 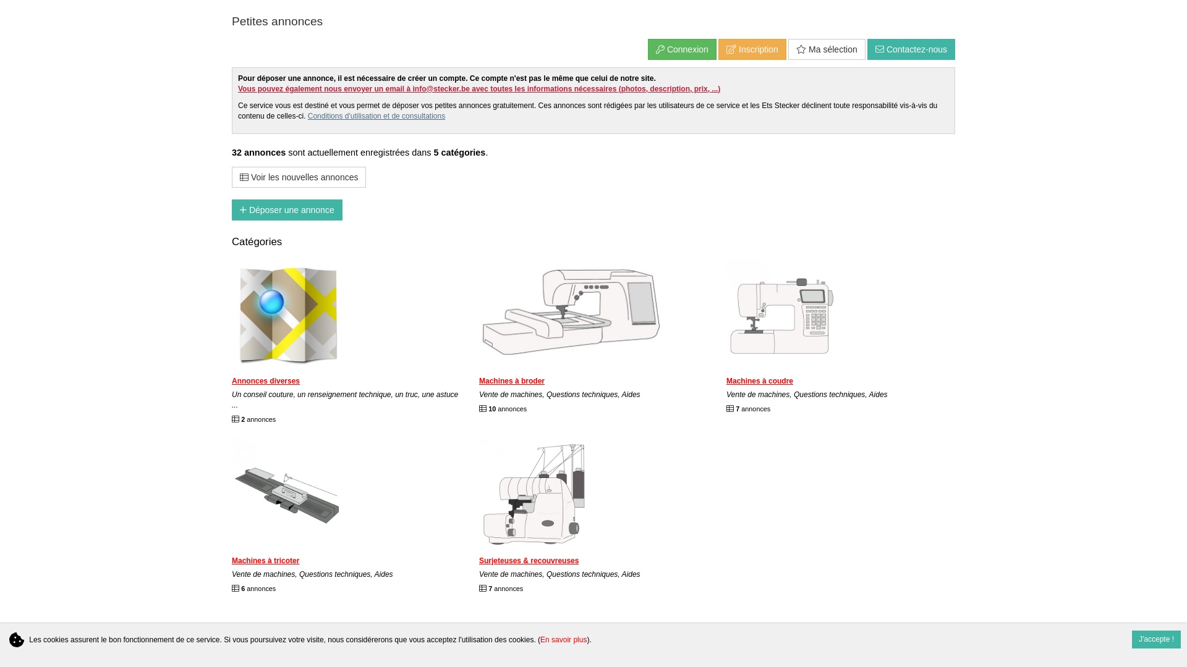 What do you see at coordinates (683, 49) in the screenshot?
I see `Connexion` at bounding box center [683, 49].